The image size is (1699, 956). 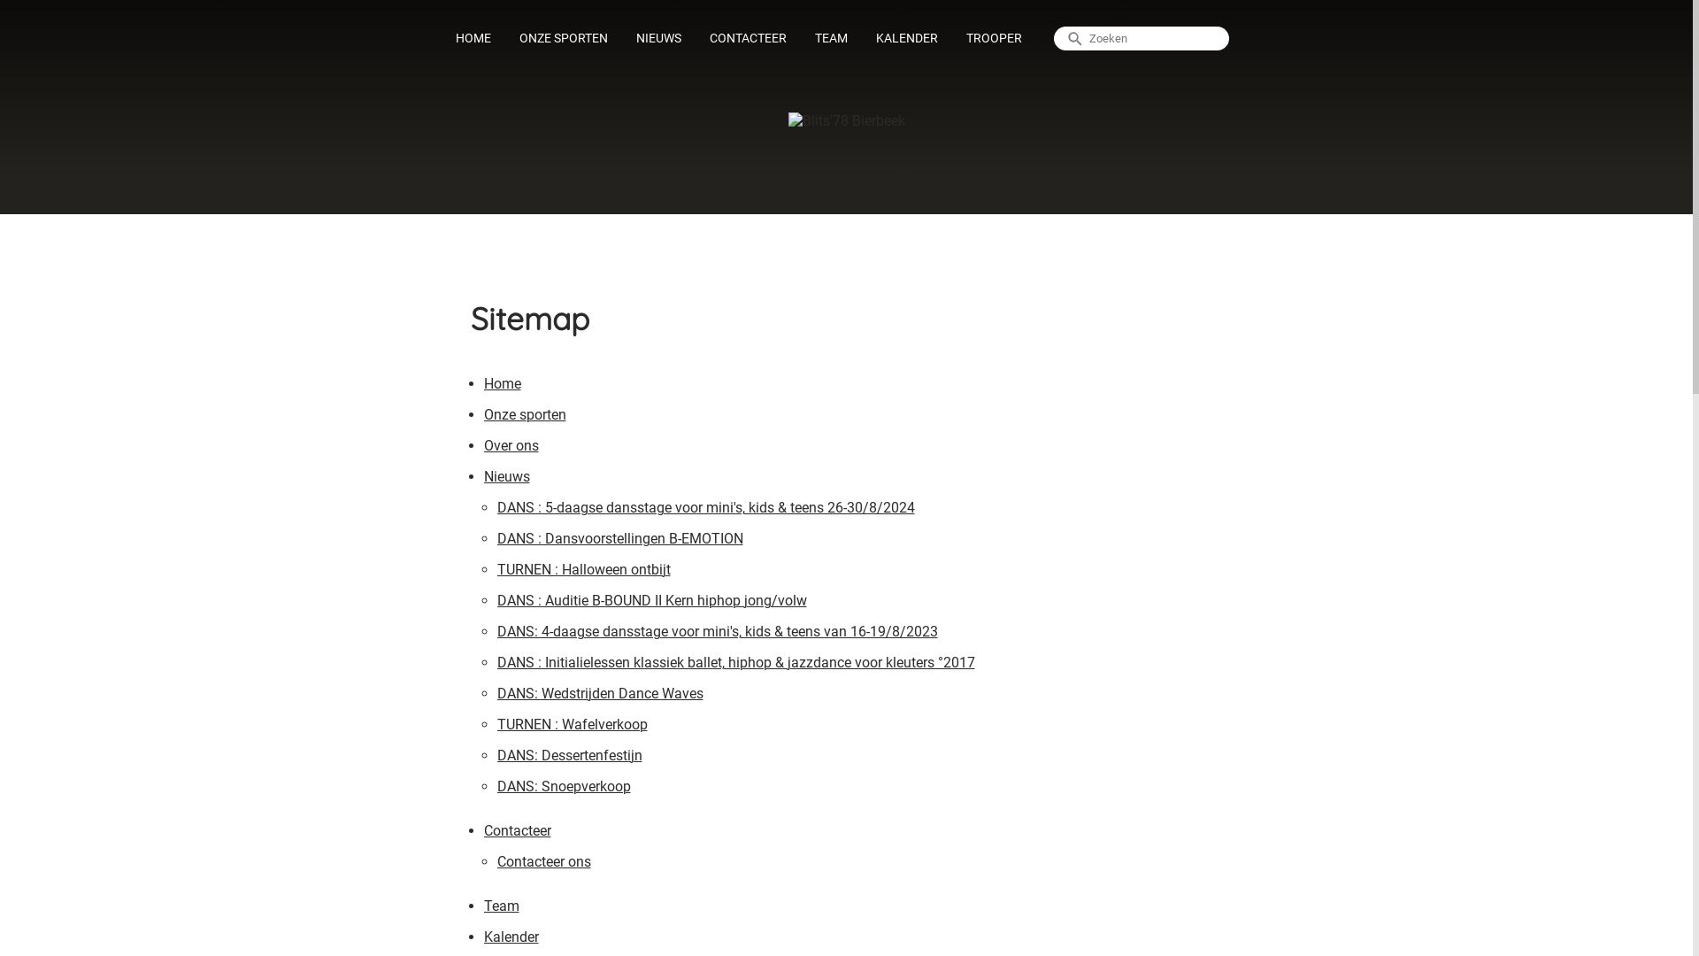 What do you see at coordinates (832, 39) in the screenshot?
I see `TEAM` at bounding box center [832, 39].